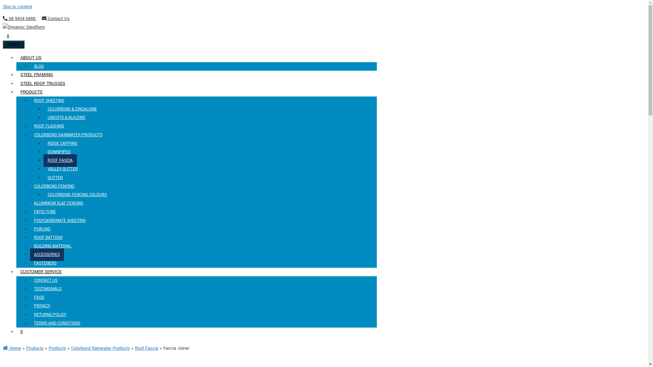 The width and height of the screenshot is (653, 367). Describe the element at coordinates (55, 178) in the screenshot. I see `GUTTER` at that location.